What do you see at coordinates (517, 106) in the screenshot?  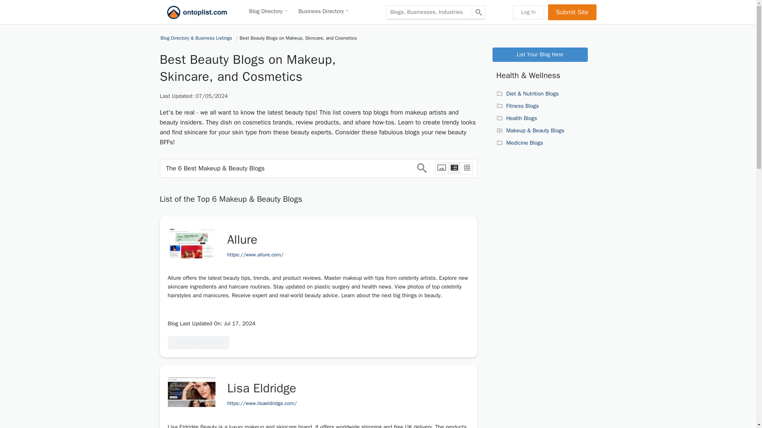 I see `Fitness Blogs` at bounding box center [517, 106].